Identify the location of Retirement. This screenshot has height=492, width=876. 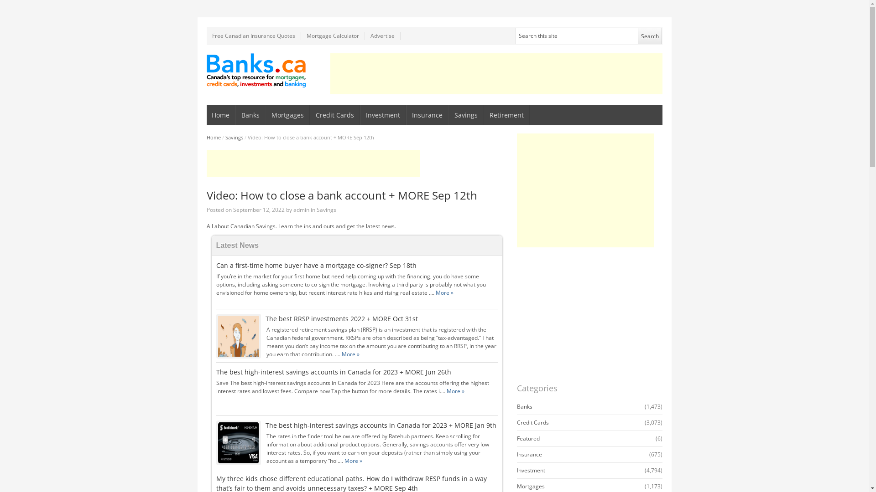
(507, 115).